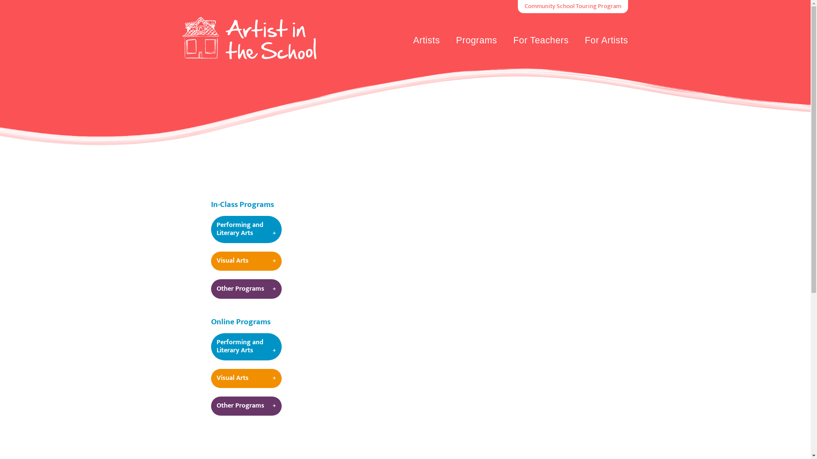 Image resolution: width=817 pixels, height=459 pixels. What do you see at coordinates (246, 406) in the screenshot?
I see `Other Programs` at bounding box center [246, 406].